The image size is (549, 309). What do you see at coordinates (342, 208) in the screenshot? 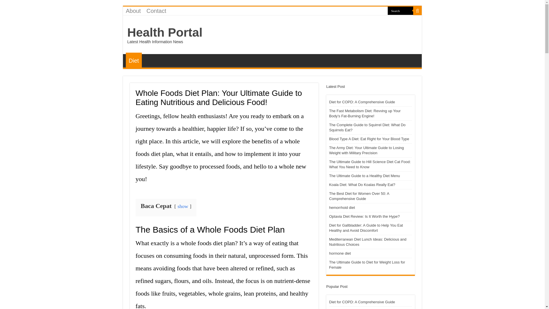
I see `hemorrhoid diet` at bounding box center [342, 208].